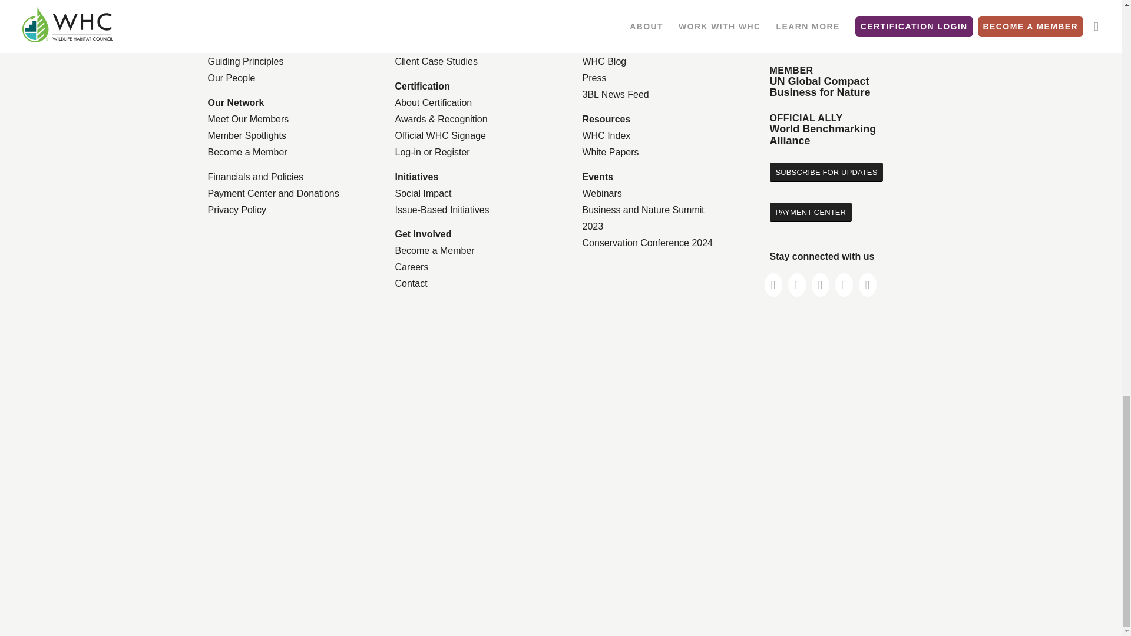 The width and height of the screenshot is (1131, 636). Describe the element at coordinates (820, 22) in the screenshot. I see `whc-logo-color` at that location.